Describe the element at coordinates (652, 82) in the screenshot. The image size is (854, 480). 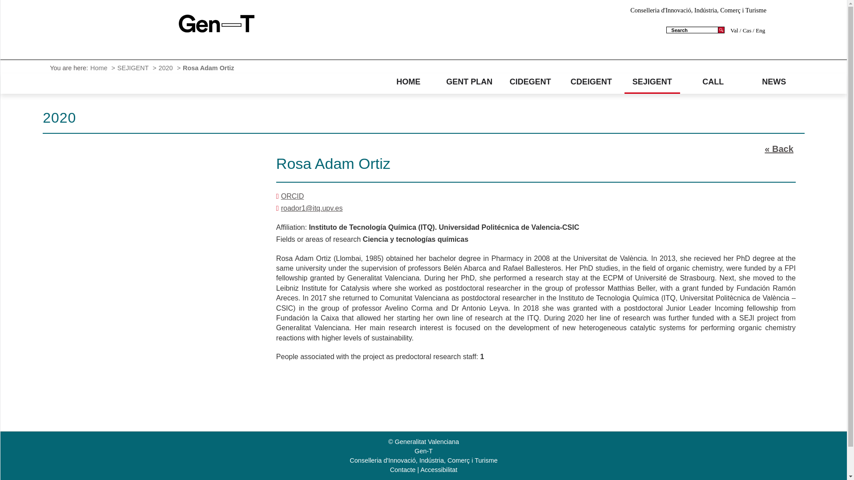
I see `SEJIGENT` at that location.